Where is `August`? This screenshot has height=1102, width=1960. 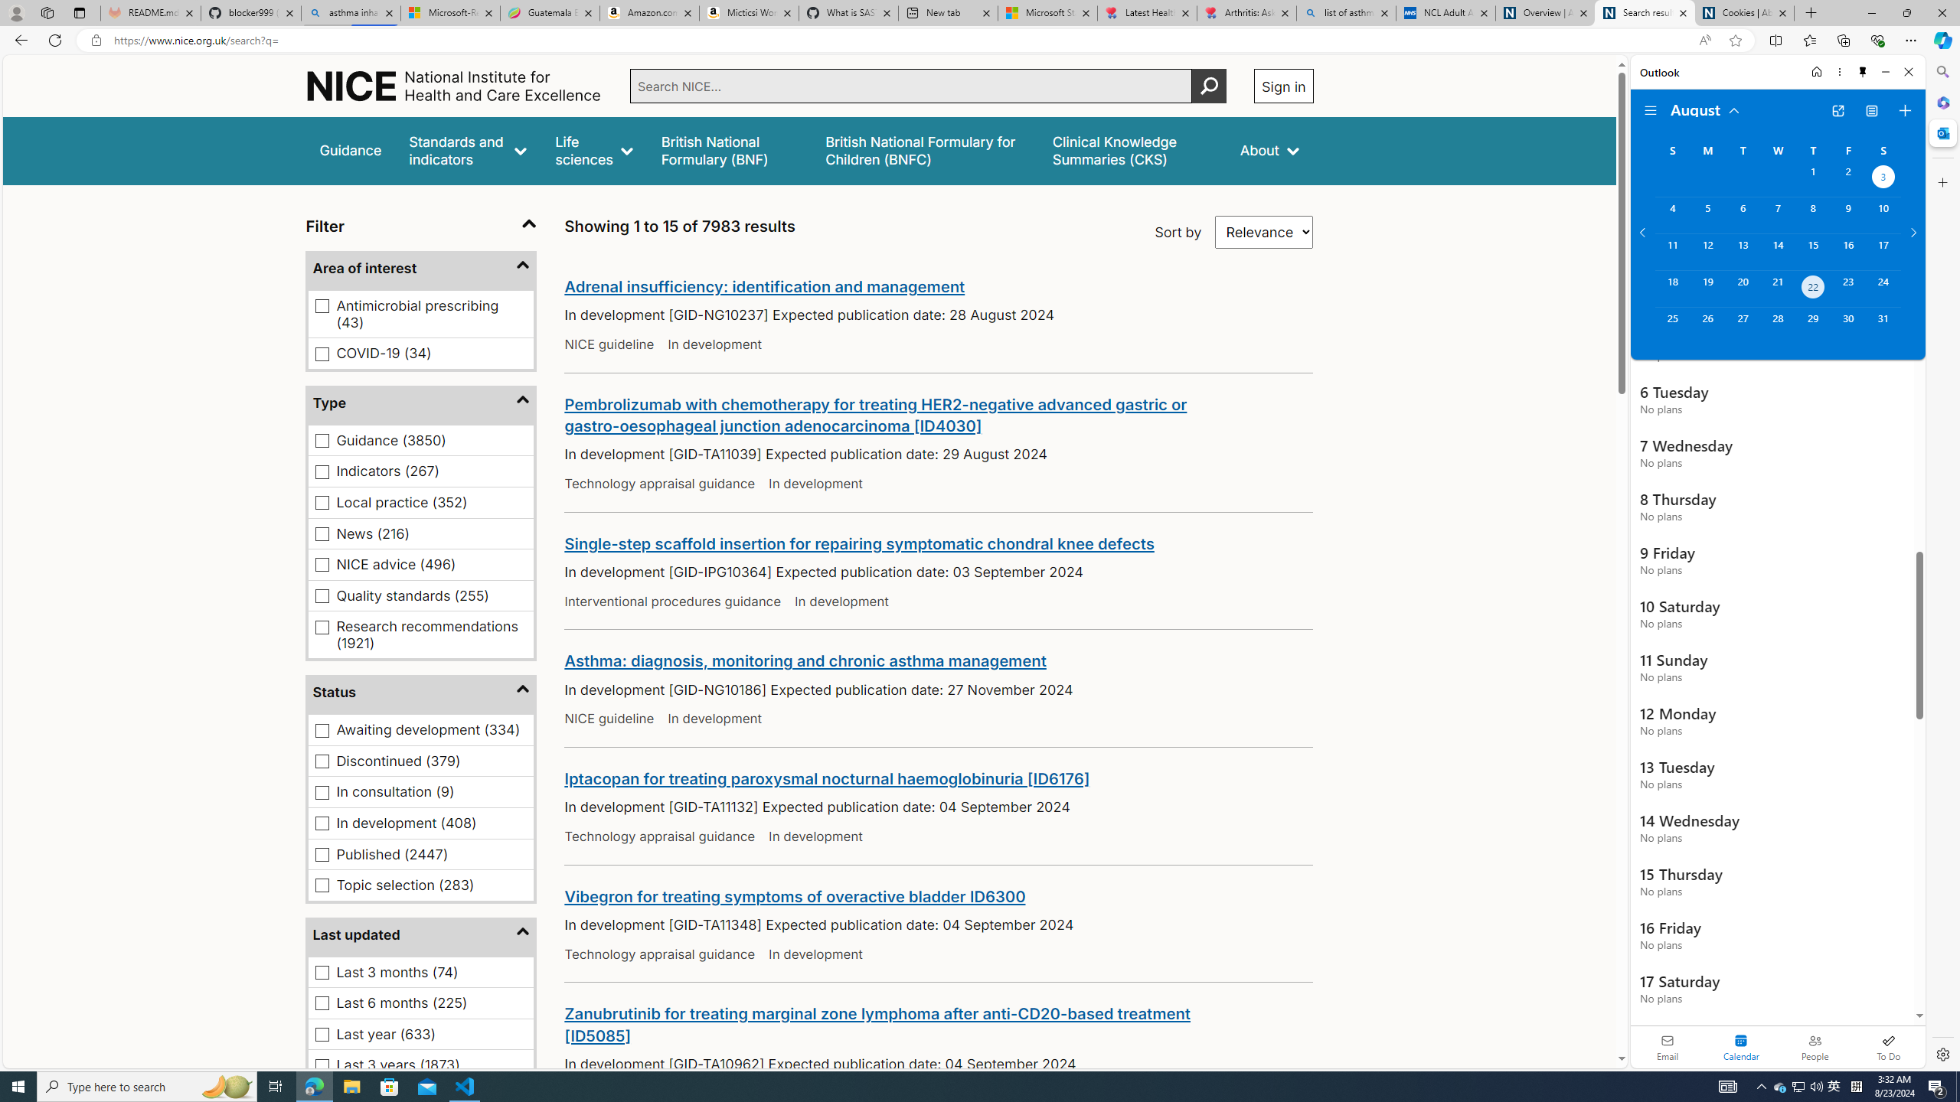
August is located at coordinates (1706, 109).